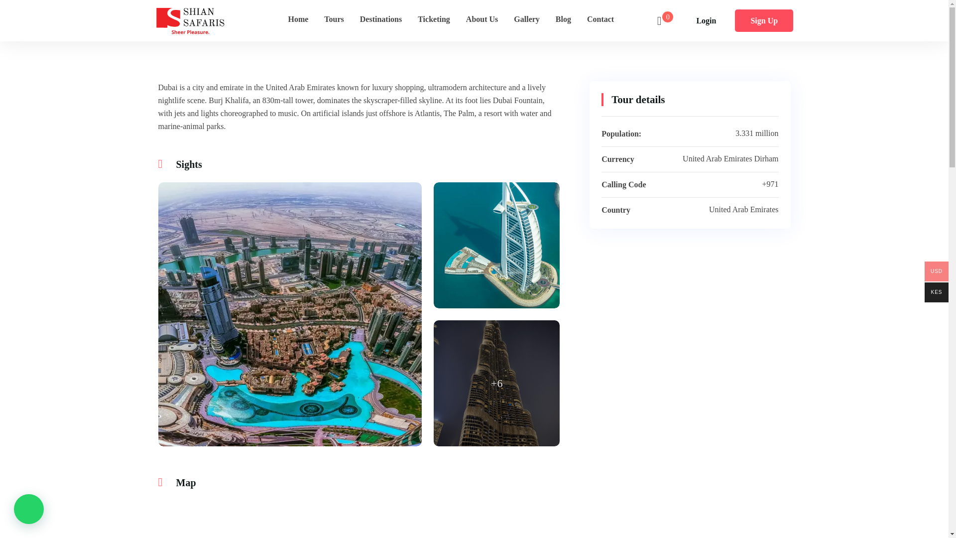  What do you see at coordinates (564, 19) in the screenshot?
I see `Blog` at bounding box center [564, 19].